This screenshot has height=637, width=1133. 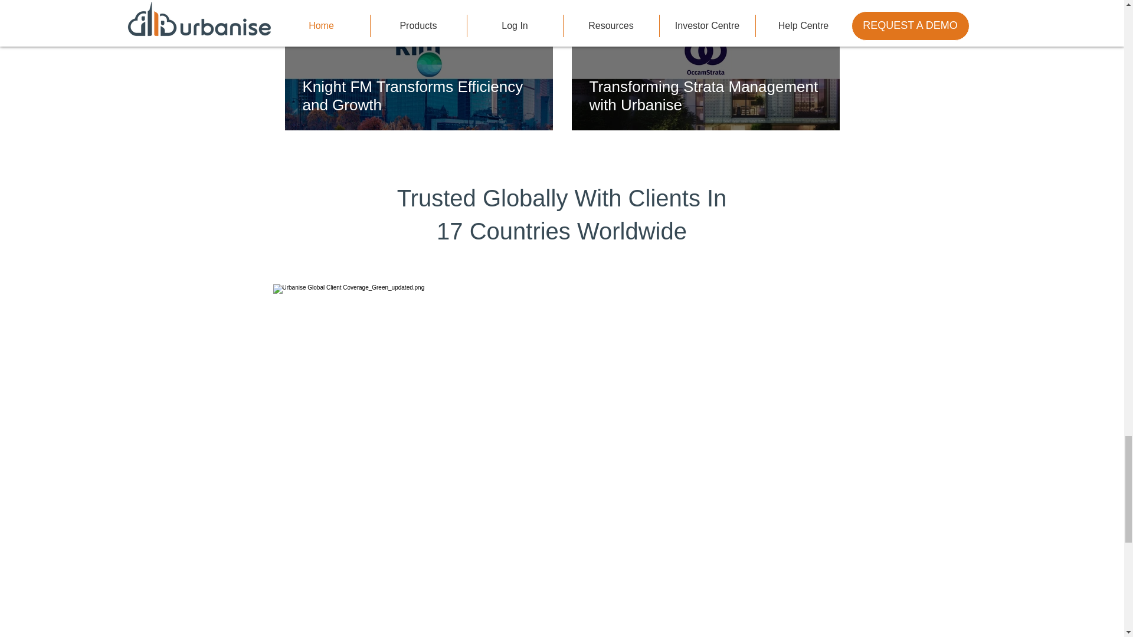 What do you see at coordinates (705, 96) in the screenshot?
I see `Transforming Strata Management with Urbanise` at bounding box center [705, 96].